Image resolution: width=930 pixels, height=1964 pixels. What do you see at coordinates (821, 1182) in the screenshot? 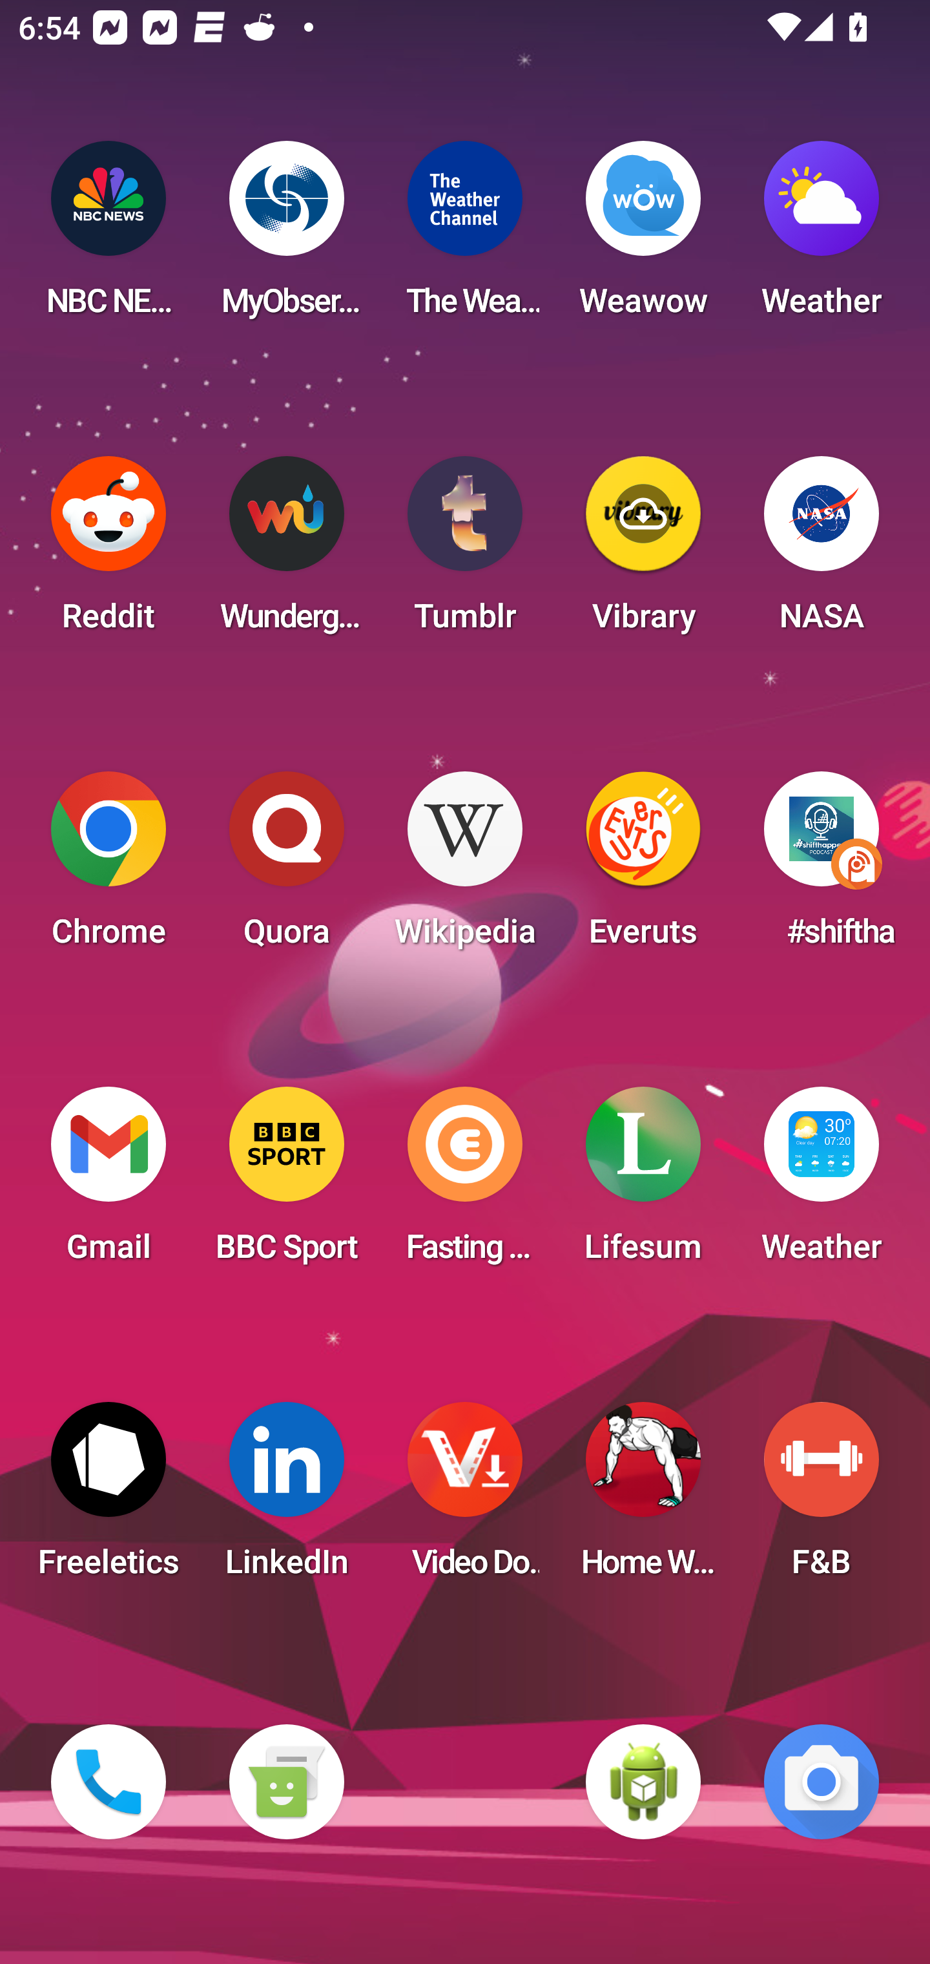
I see `Weather` at bounding box center [821, 1182].